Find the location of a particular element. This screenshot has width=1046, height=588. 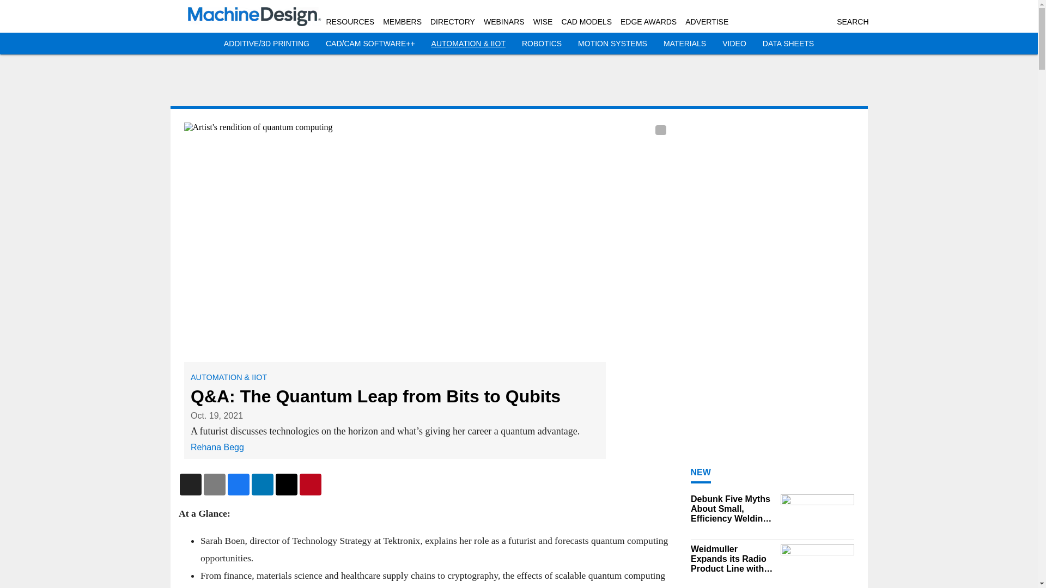

DATA SHEETS is located at coordinates (788, 44).